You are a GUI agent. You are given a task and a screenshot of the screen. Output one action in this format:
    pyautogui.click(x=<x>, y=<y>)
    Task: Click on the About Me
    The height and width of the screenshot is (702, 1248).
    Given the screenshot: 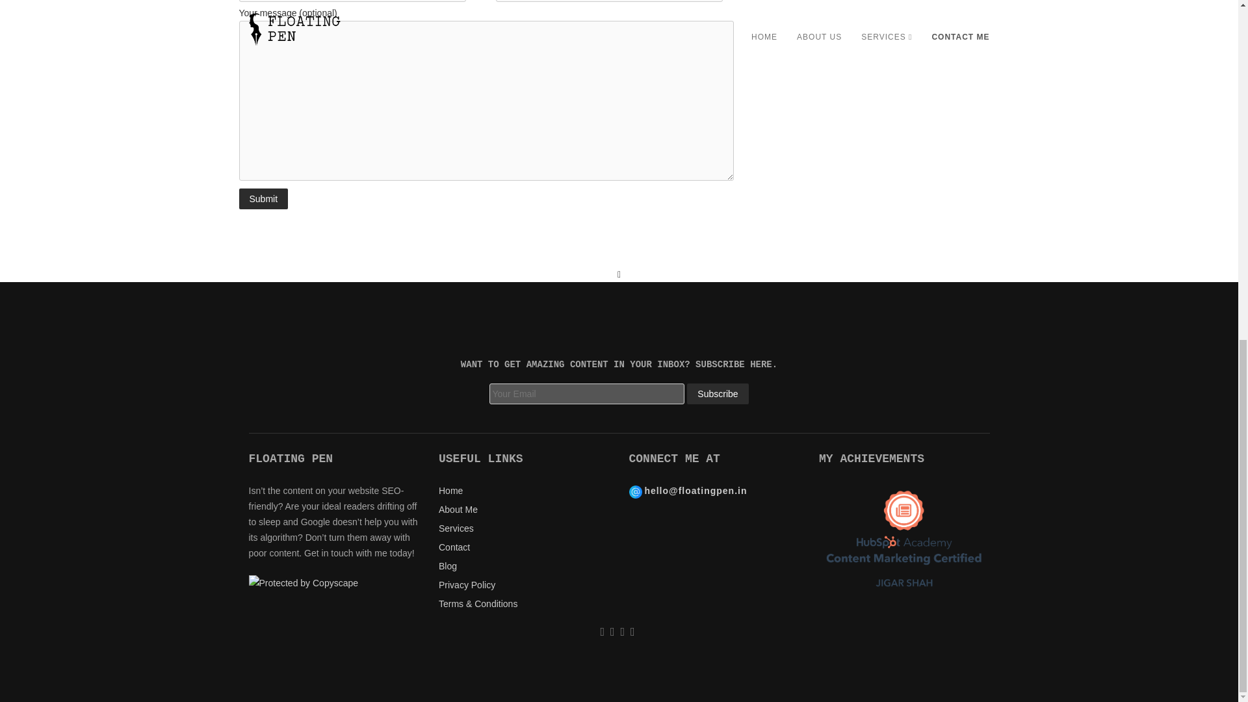 What is the action you would take?
    pyautogui.click(x=458, y=510)
    